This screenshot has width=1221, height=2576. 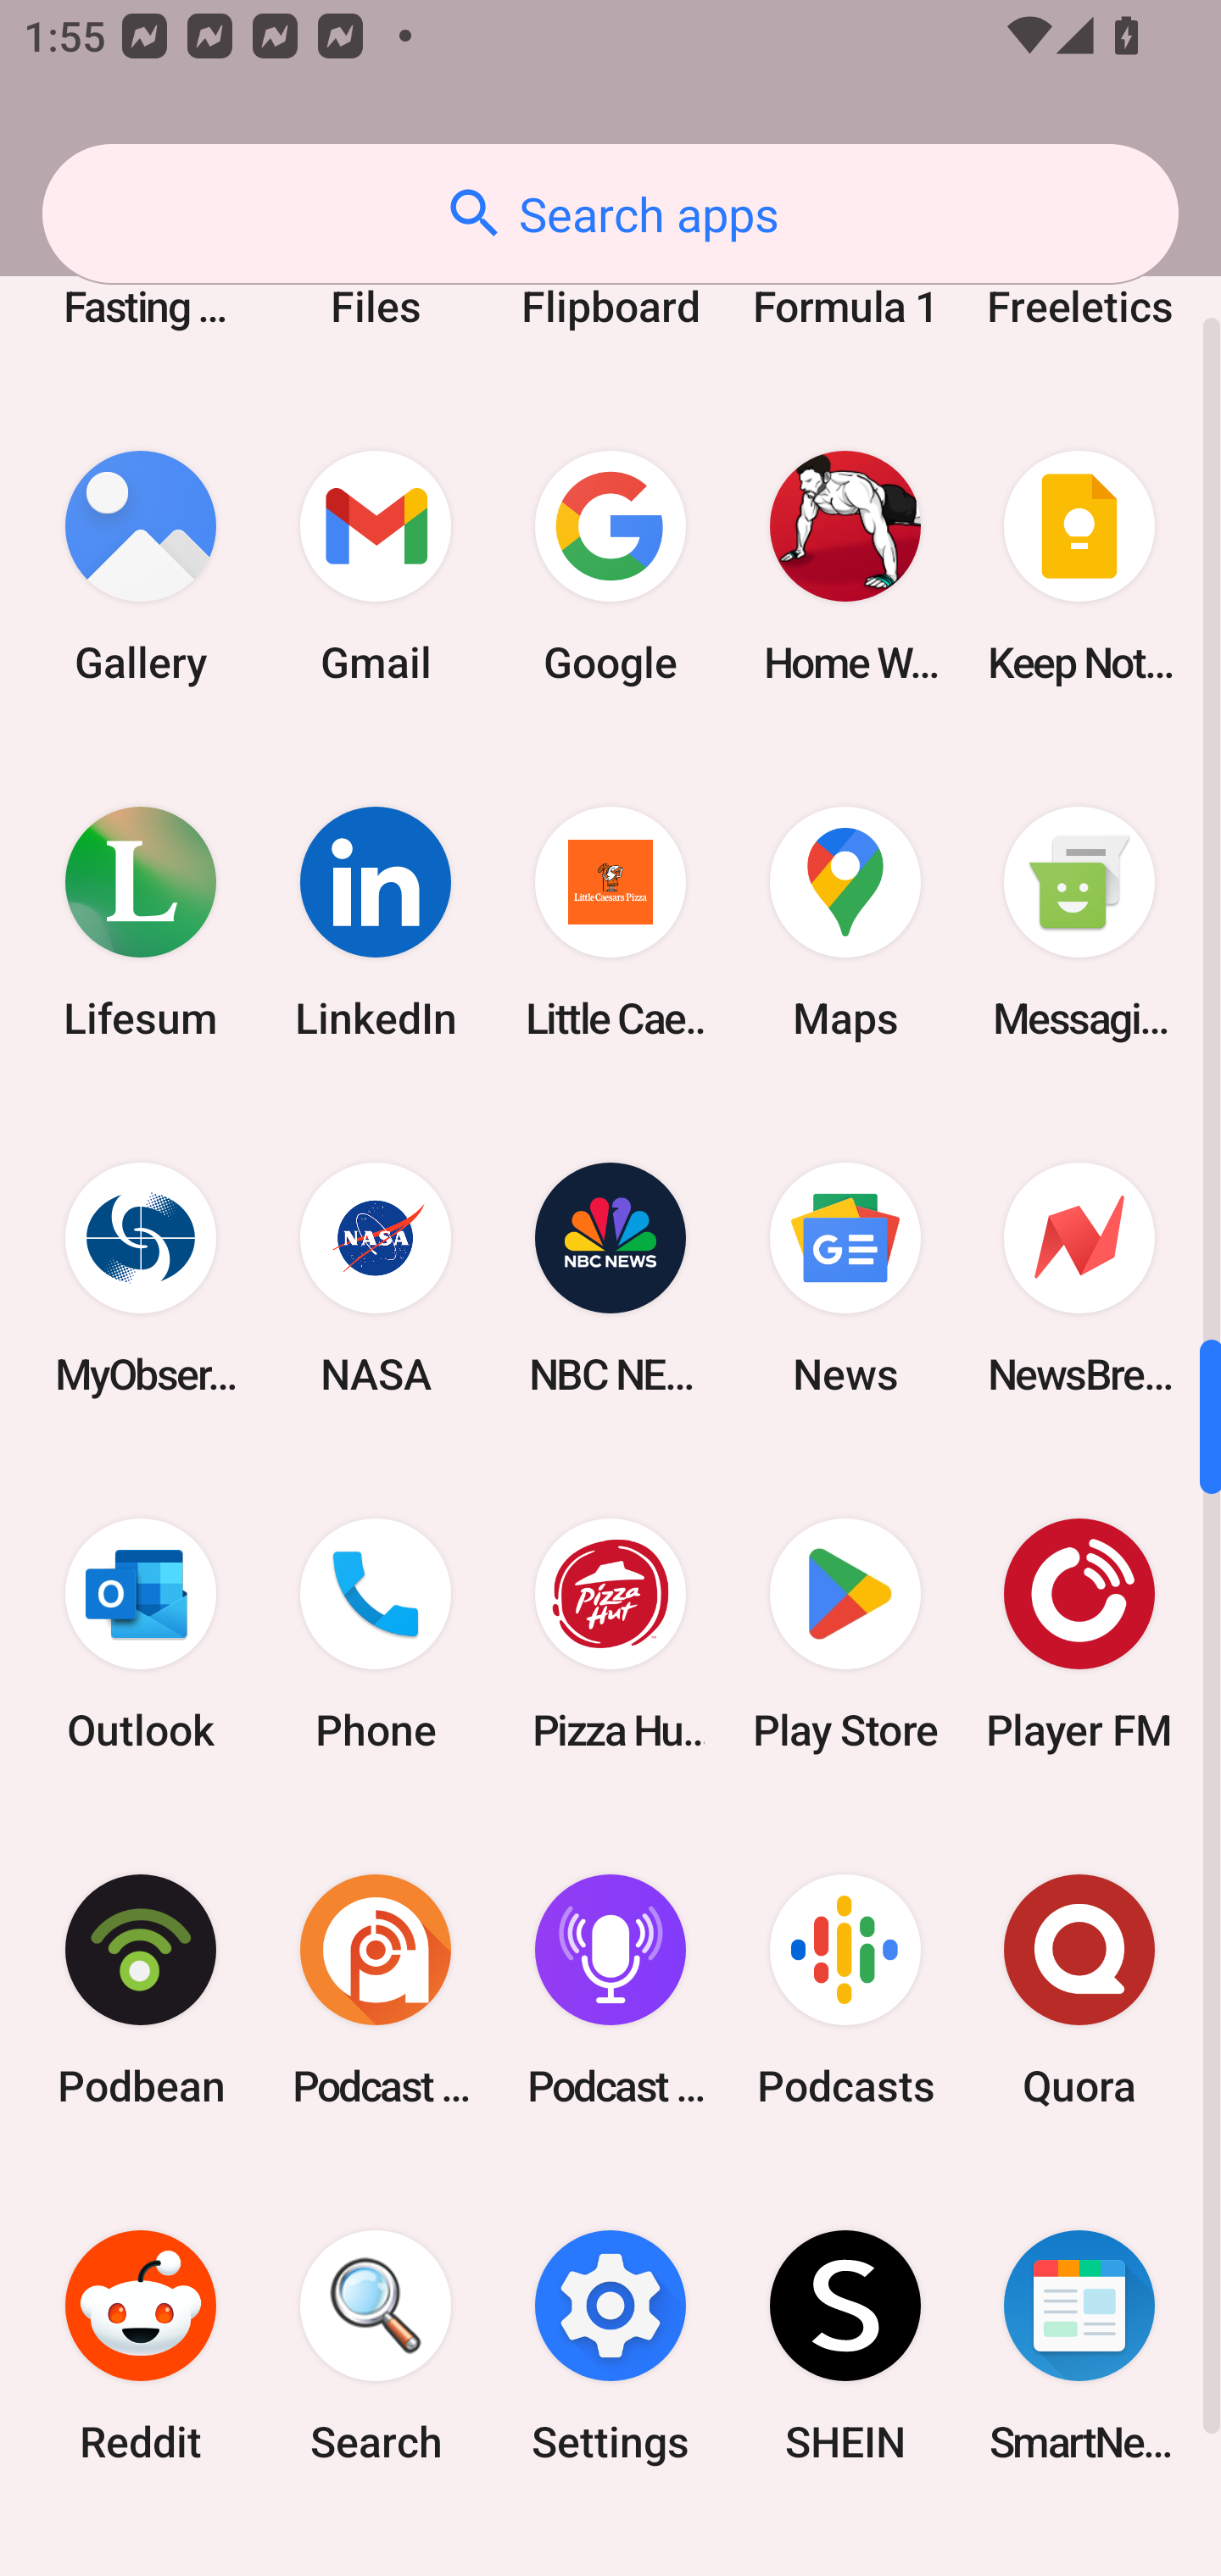 I want to click on Maps, so click(x=845, y=922).